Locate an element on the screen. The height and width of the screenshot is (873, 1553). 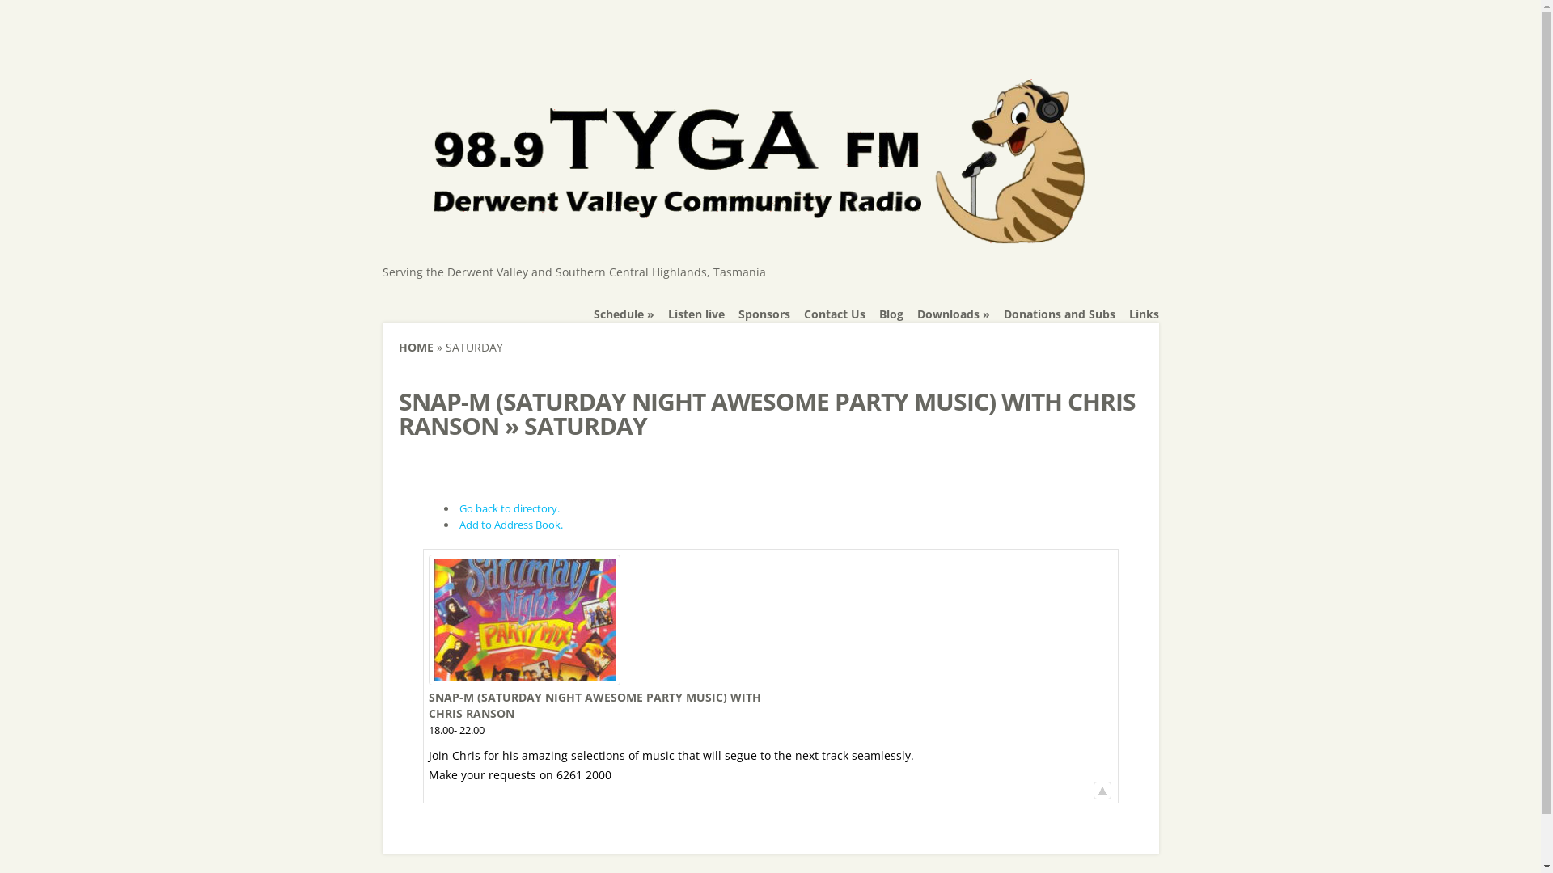
Sponsors is located at coordinates (764, 314).